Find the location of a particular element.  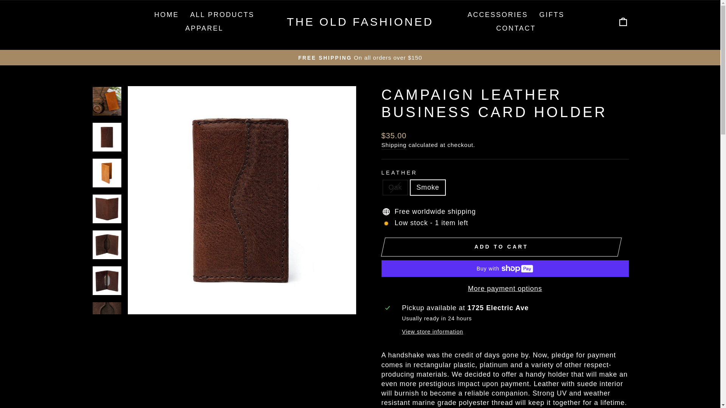

HOME is located at coordinates (166, 15).